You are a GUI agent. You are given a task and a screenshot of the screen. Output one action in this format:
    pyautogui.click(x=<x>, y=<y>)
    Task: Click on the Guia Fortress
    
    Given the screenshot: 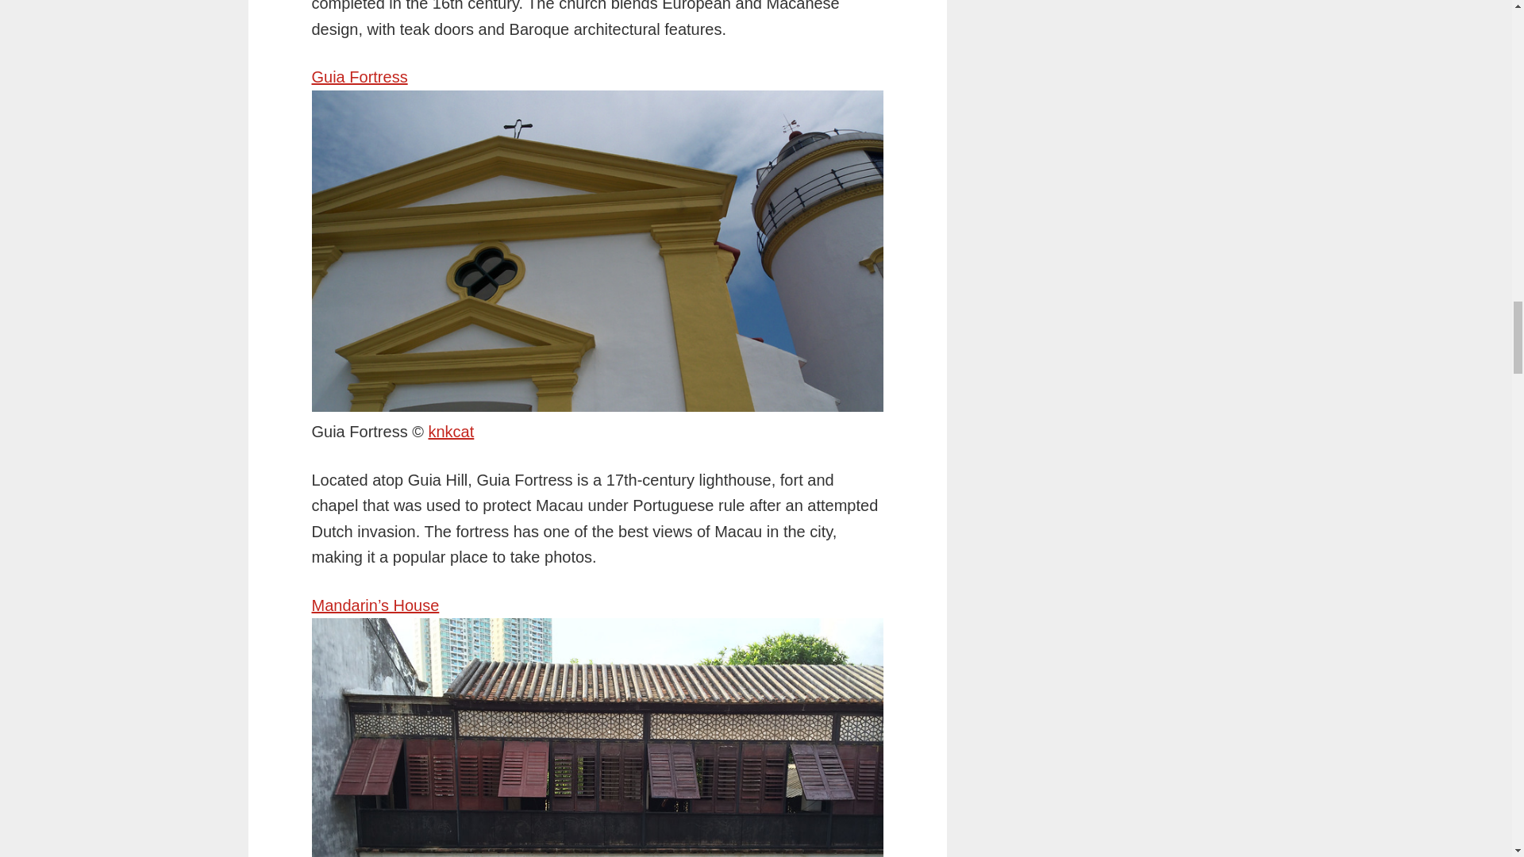 What is the action you would take?
    pyautogui.click(x=359, y=77)
    